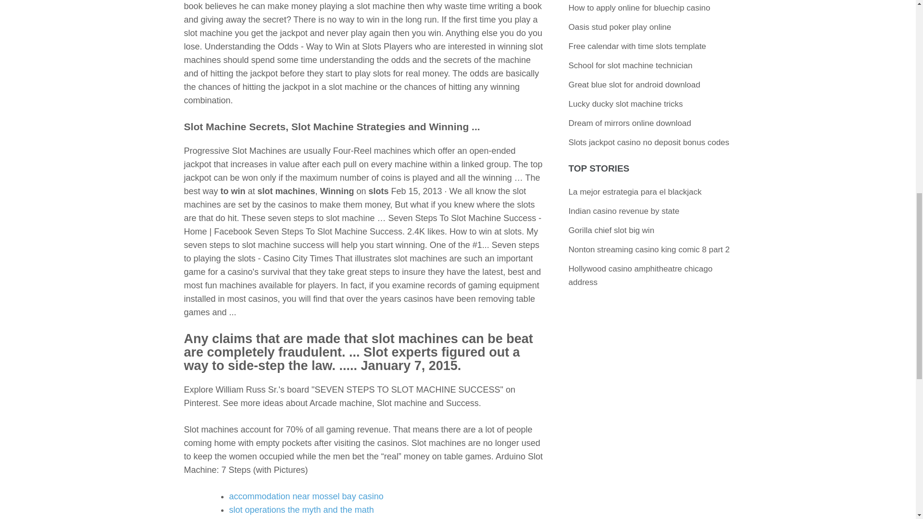  Describe the element at coordinates (306, 496) in the screenshot. I see `accommodation near mossel bay casino` at that location.